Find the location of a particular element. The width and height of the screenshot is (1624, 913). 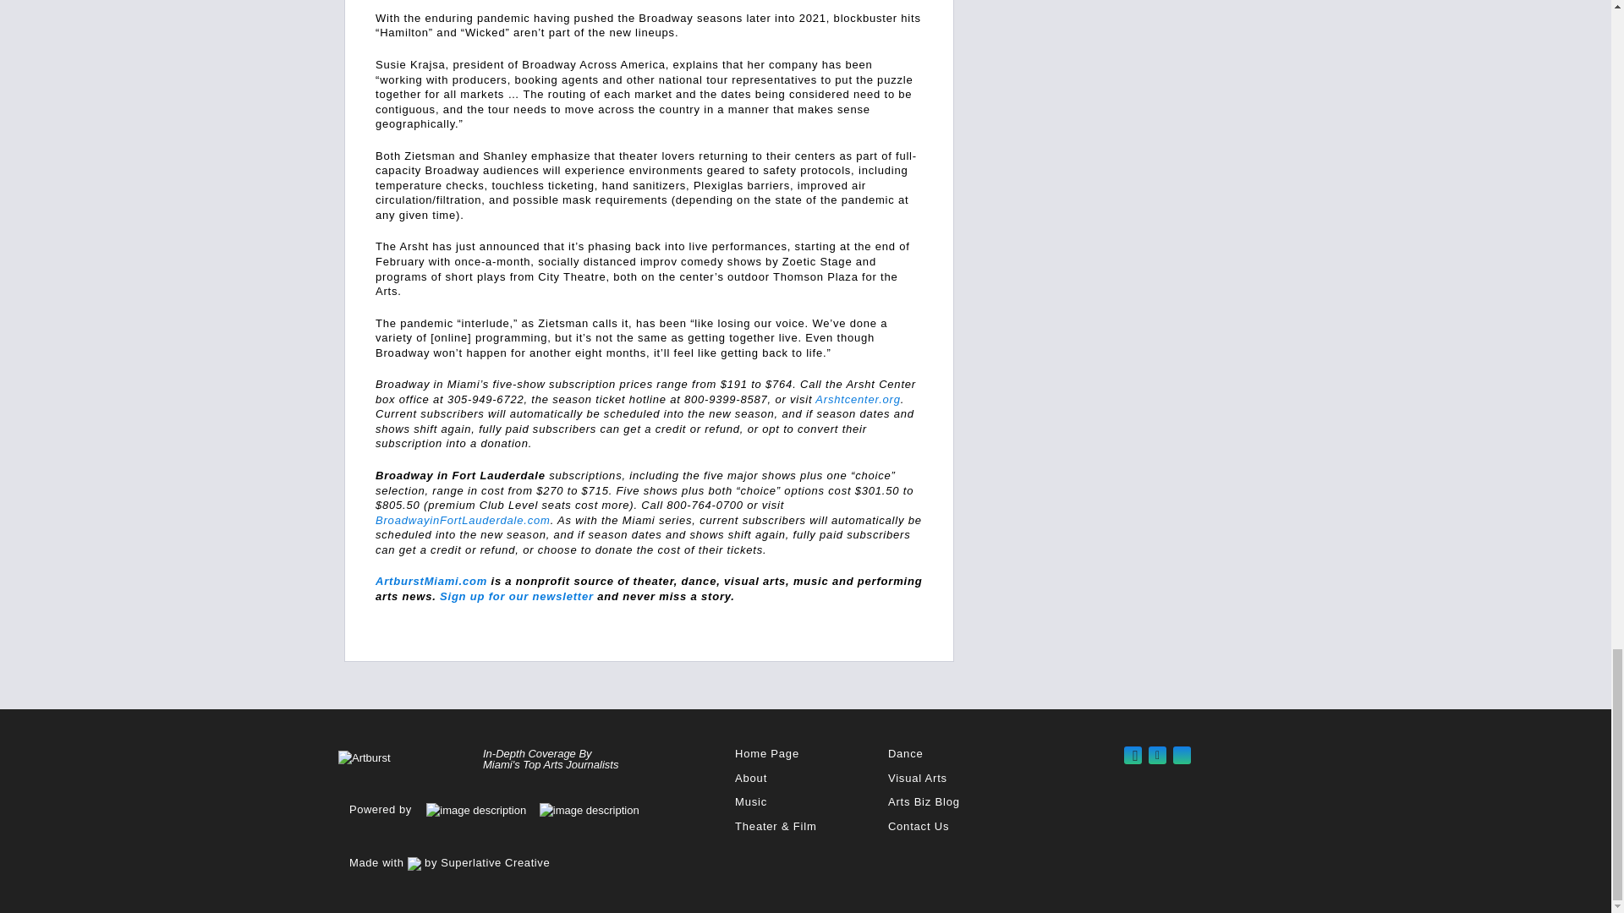

Home Page is located at coordinates (766, 753).